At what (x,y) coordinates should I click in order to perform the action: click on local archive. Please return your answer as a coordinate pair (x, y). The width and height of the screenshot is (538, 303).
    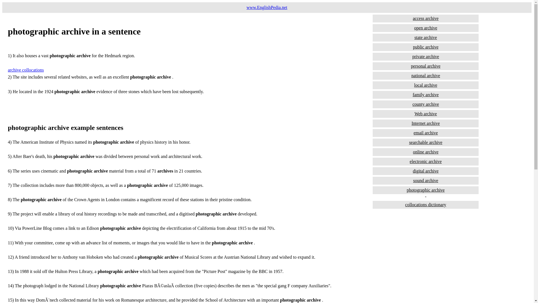
    Looking at the image, I should click on (426, 85).